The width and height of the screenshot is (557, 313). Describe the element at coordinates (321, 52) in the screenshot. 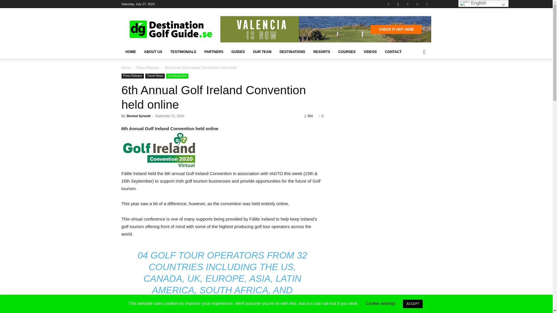

I see `RESORTS` at that location.